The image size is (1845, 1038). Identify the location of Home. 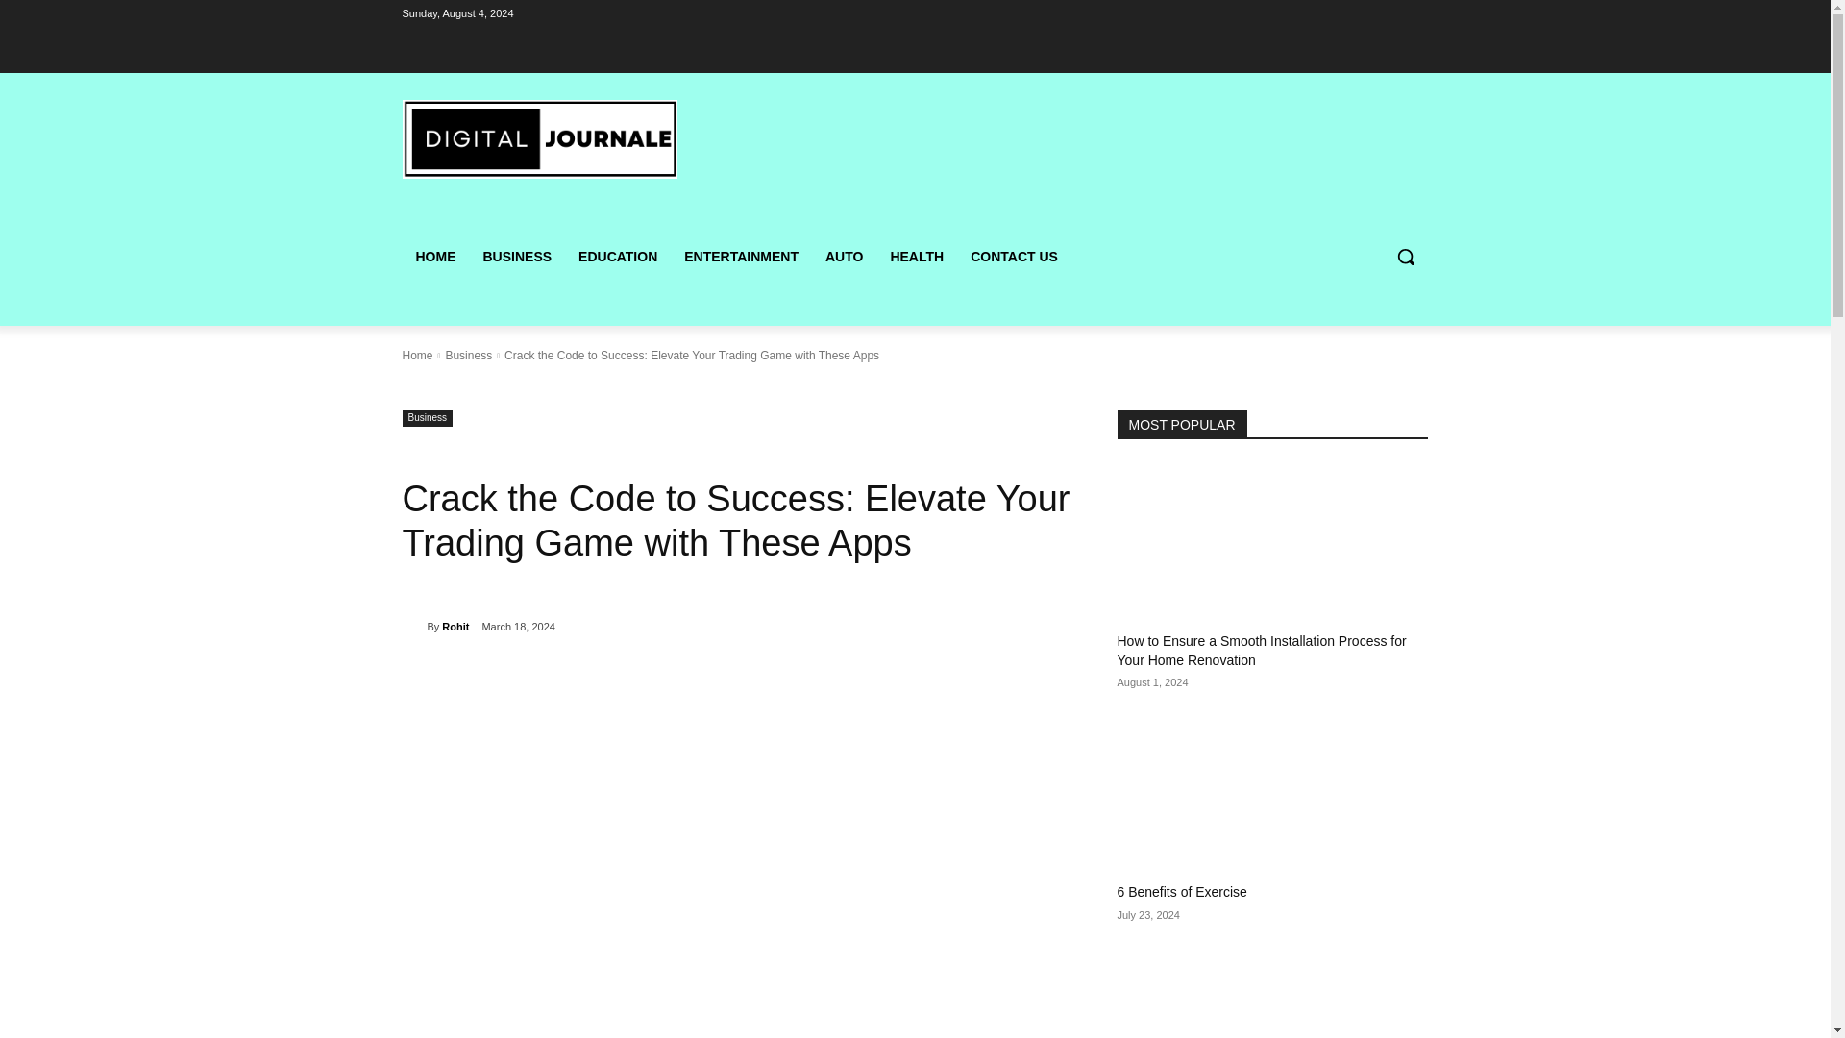
(417, 355).